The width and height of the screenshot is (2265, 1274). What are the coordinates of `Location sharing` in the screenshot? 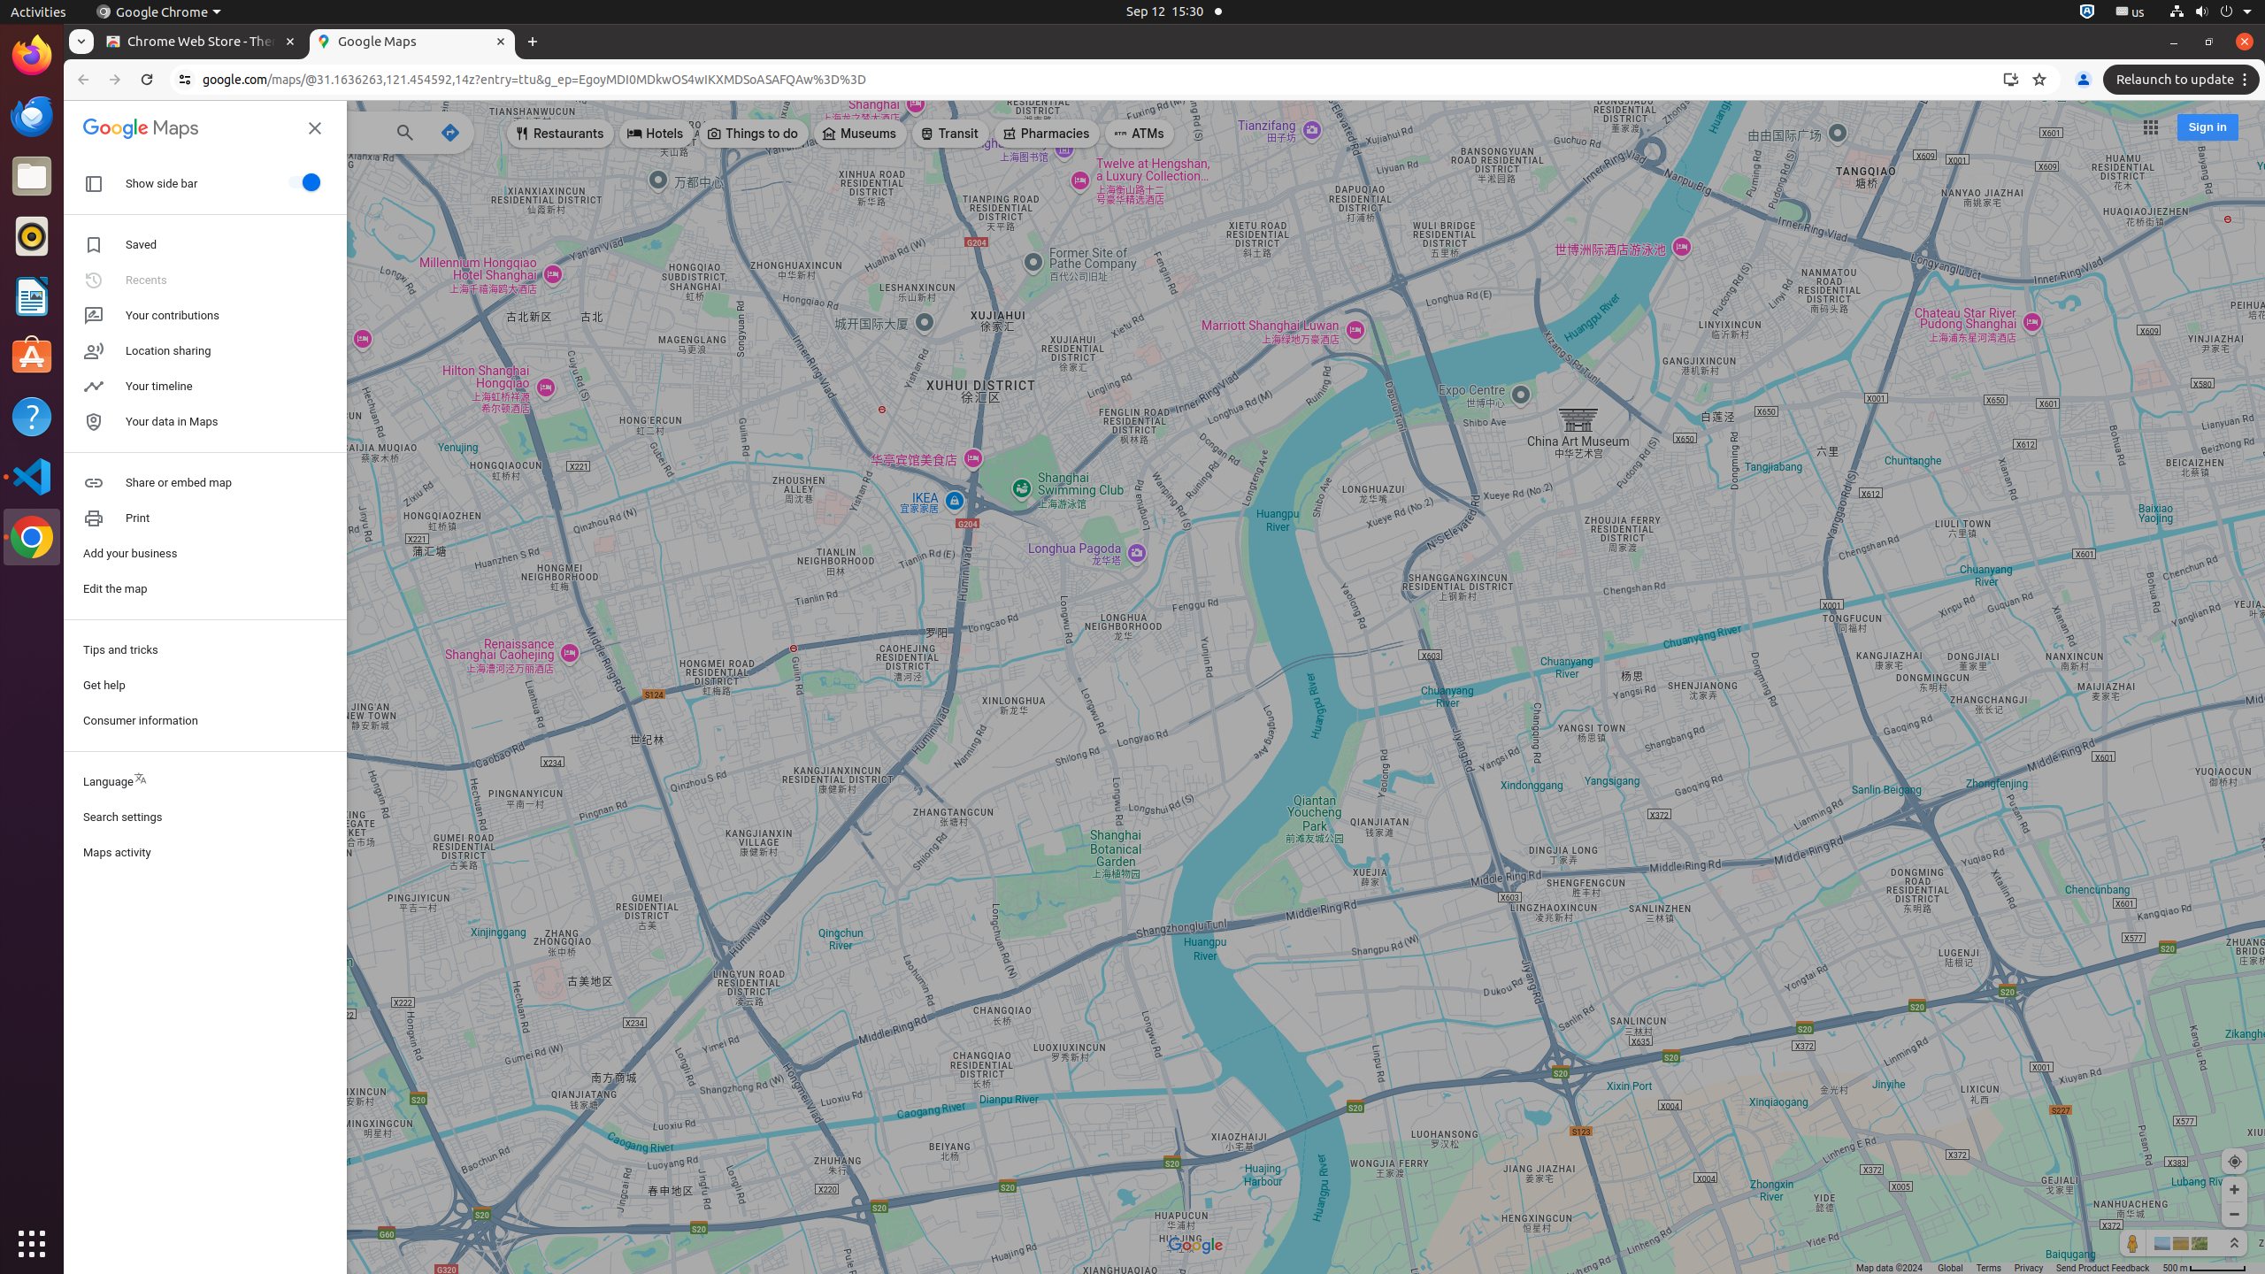 It's located at (205, 351).